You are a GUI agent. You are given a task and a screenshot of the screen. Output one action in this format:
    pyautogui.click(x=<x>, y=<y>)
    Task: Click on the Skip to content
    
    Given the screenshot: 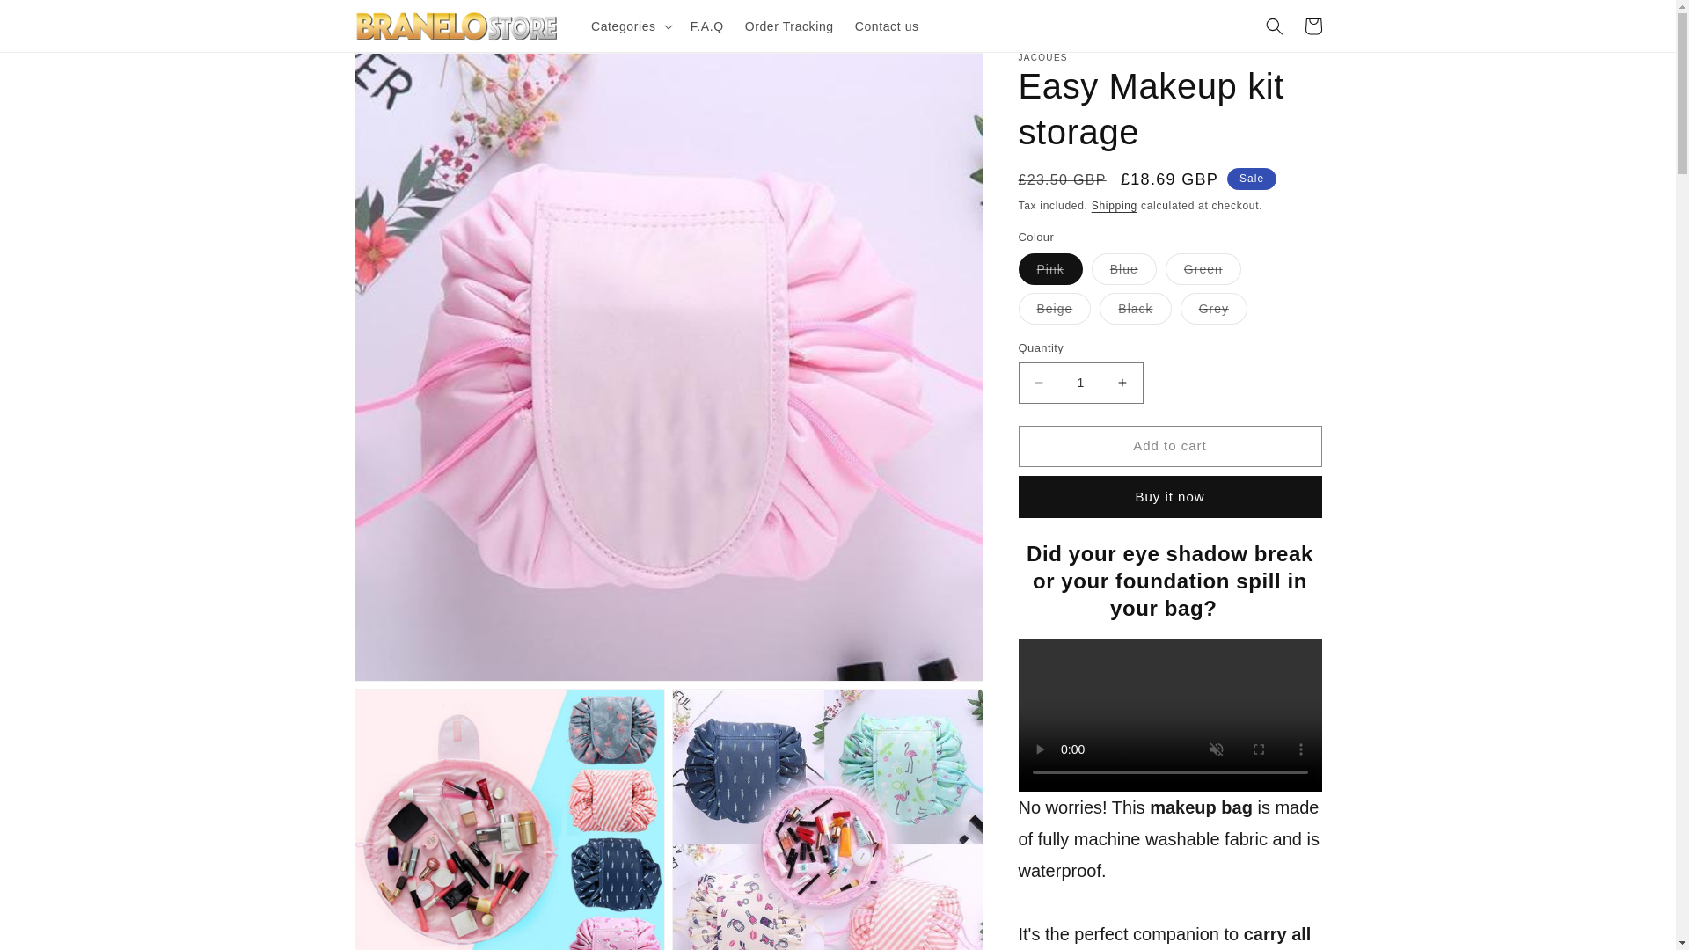 What is the action you would take?
    pyautogui.click(x=53, y=20)
    